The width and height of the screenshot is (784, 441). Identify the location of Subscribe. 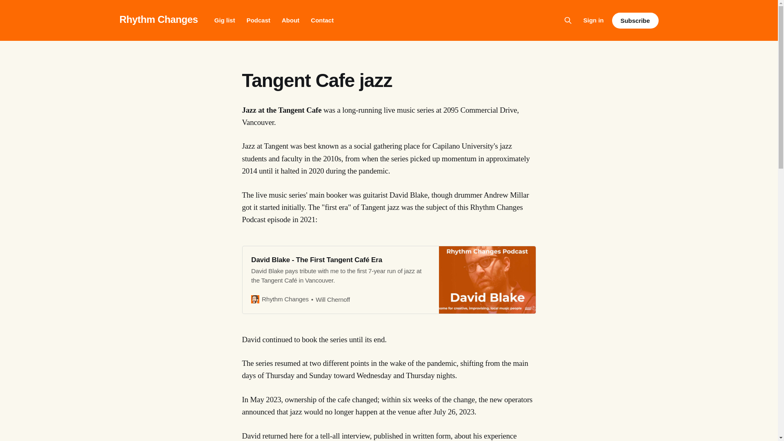
(635, 20).